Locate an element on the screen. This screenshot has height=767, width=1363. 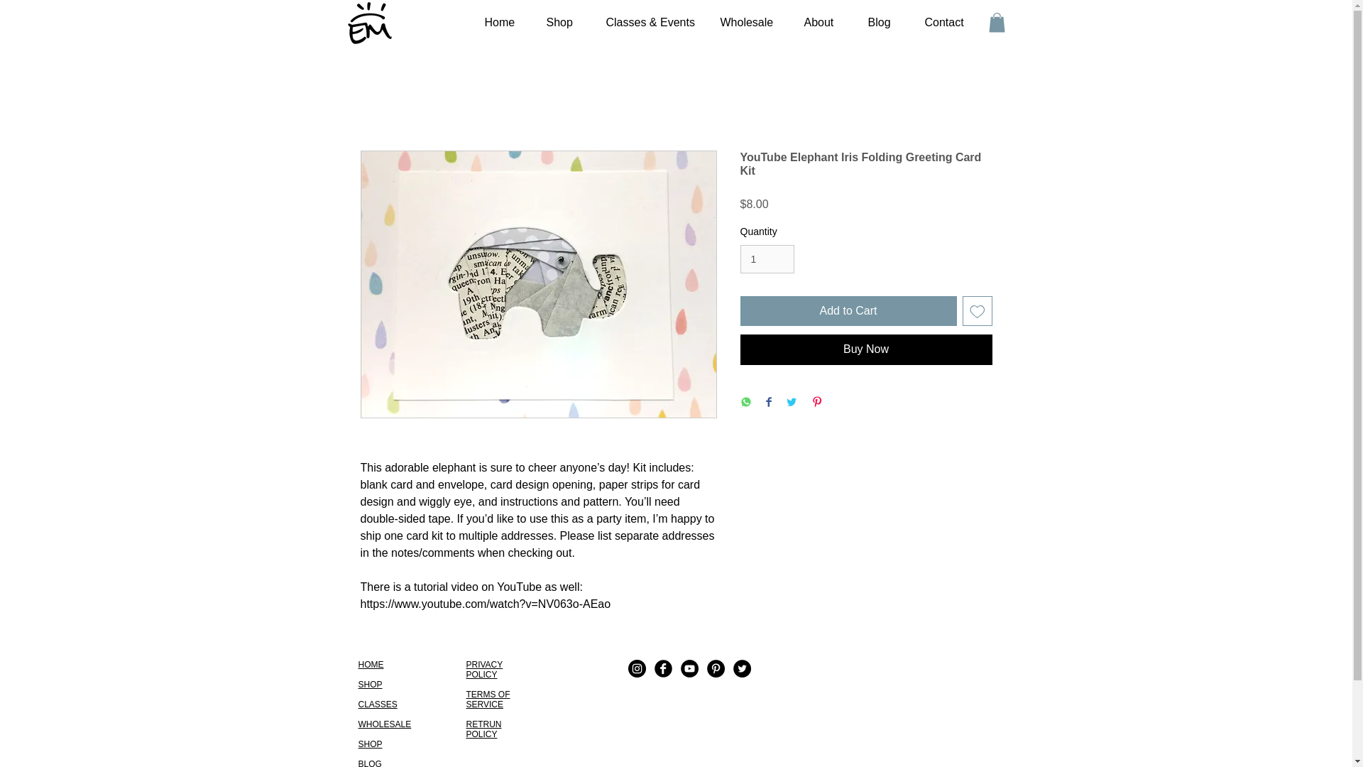
CLASSES is located at coordinates (376, 705).